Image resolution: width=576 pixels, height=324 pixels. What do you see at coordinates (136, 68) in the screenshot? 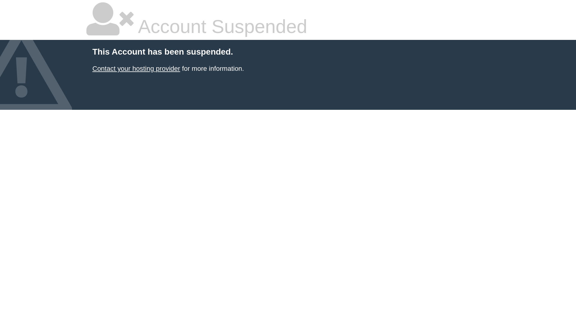
I see `Contact your hosting provider` at bounding box center [136, 68].